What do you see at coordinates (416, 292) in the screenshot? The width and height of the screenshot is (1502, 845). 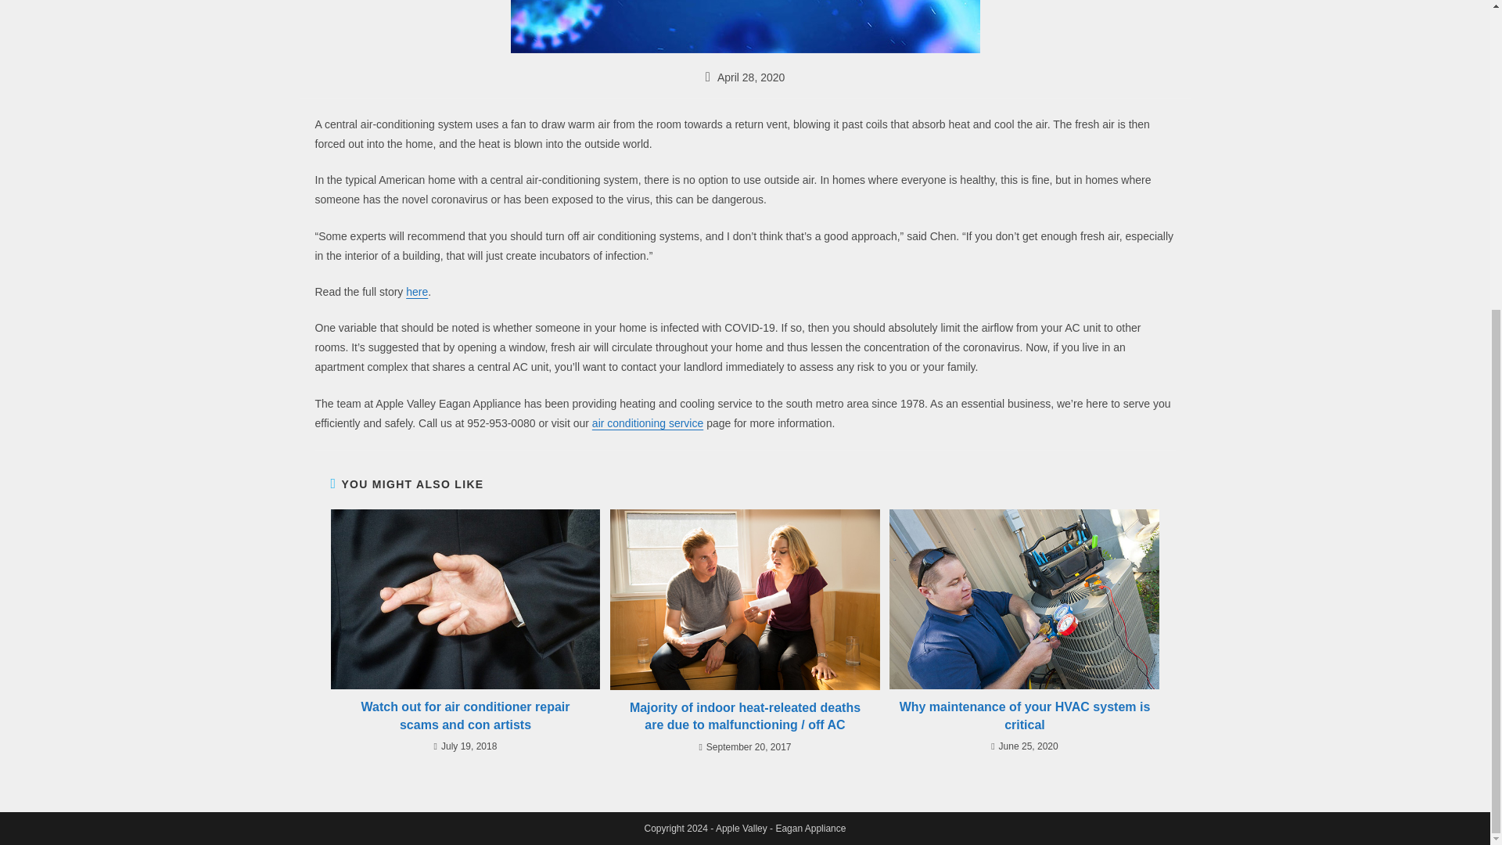 I see `here` at bounding box center [416, 292].